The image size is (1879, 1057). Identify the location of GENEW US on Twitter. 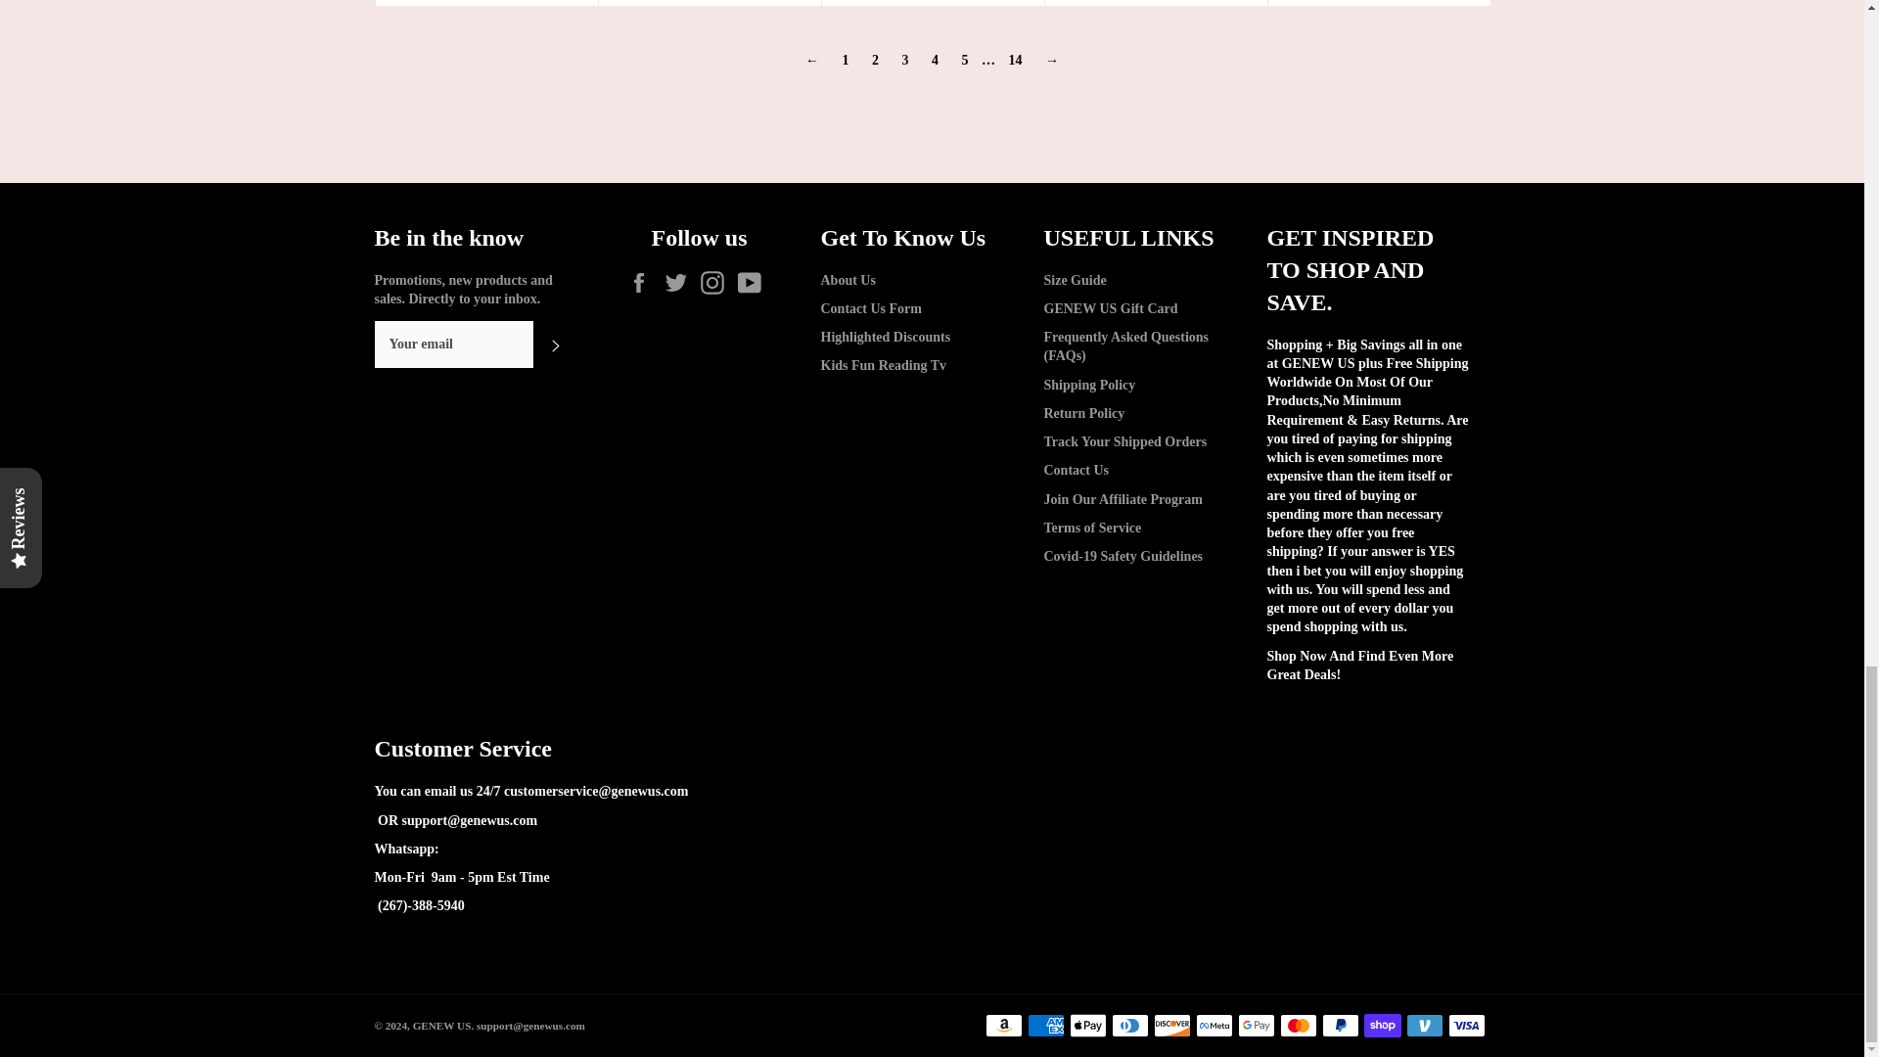
(681, 282).